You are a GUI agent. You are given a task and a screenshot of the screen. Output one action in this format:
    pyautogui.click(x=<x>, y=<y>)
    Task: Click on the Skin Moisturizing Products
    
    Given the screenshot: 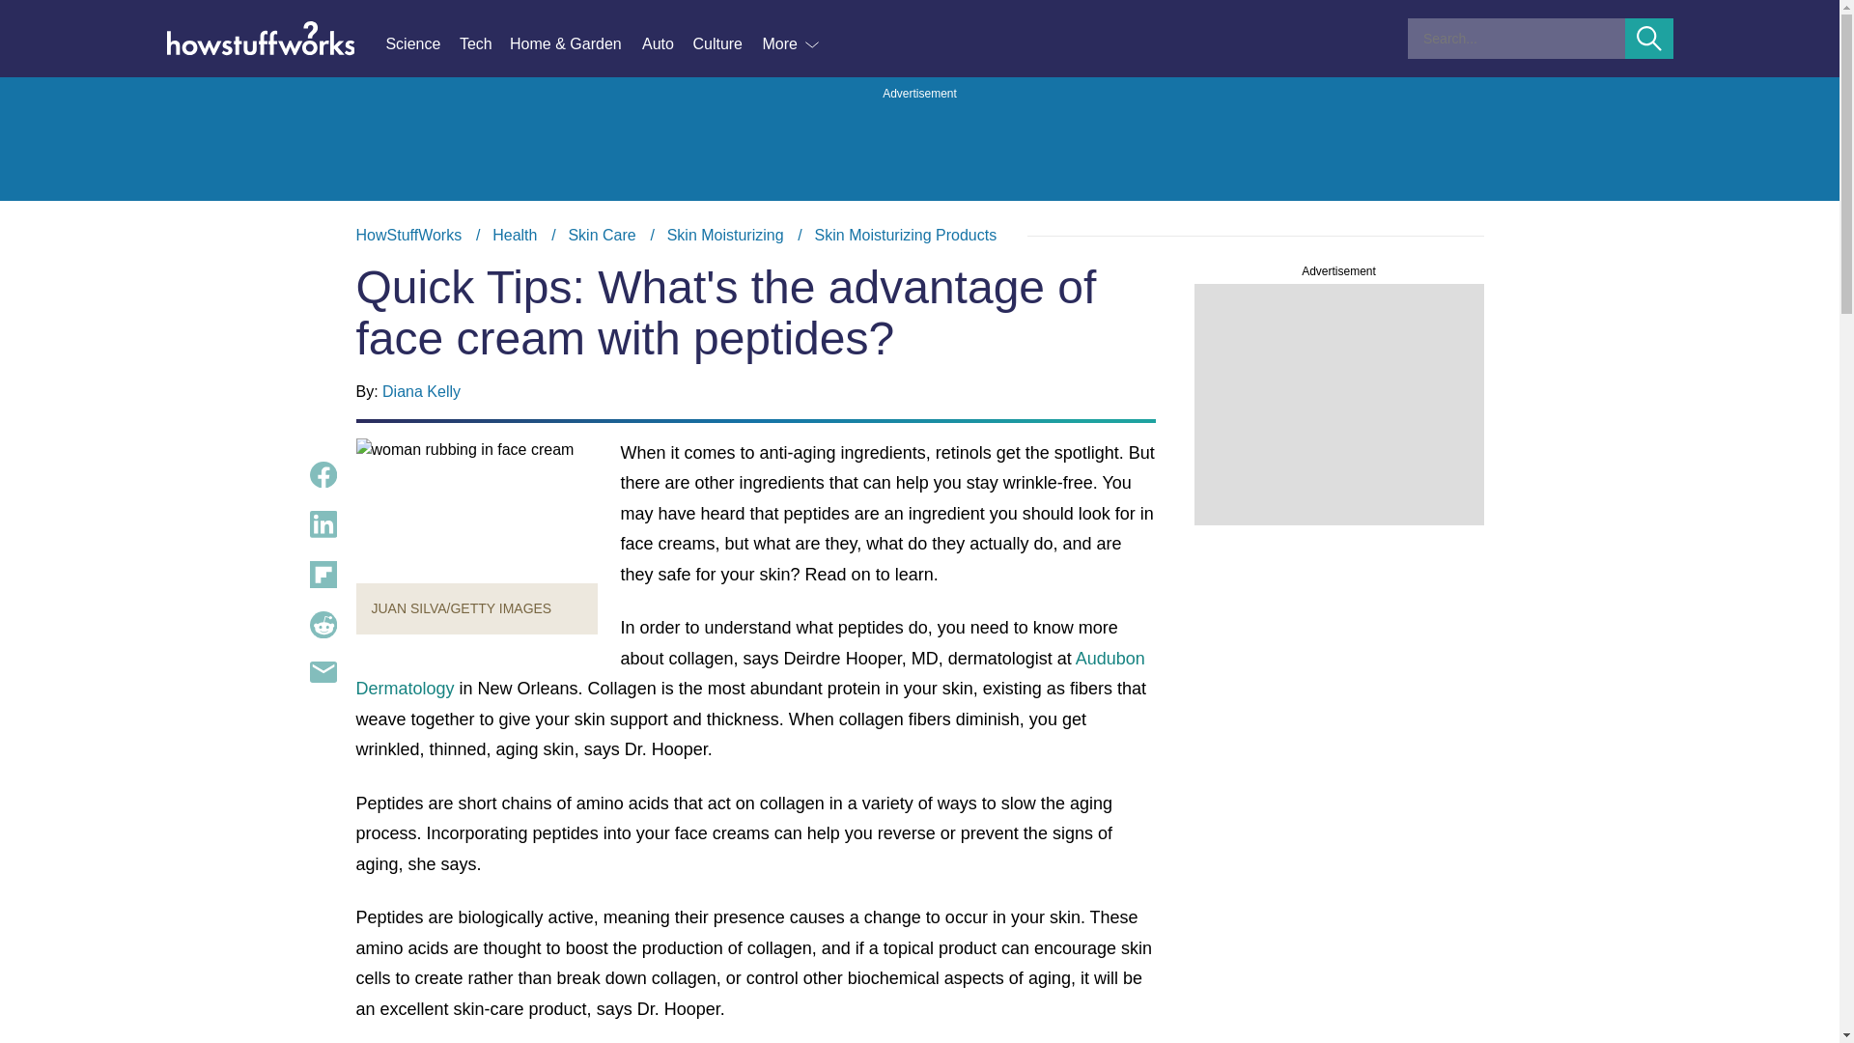 What is the action you would take?
    pyautogui.click(x=906, y=235)
    